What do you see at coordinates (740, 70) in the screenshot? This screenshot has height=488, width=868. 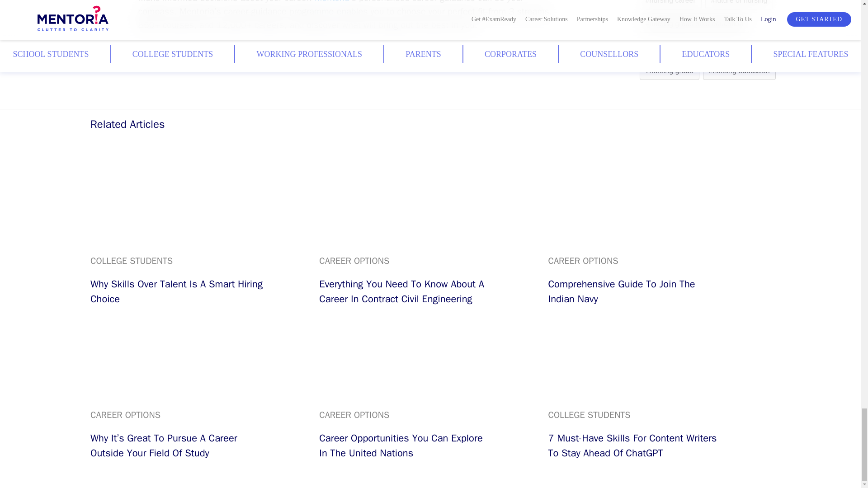 I see `nursing education` at bounding box center [740, 70].